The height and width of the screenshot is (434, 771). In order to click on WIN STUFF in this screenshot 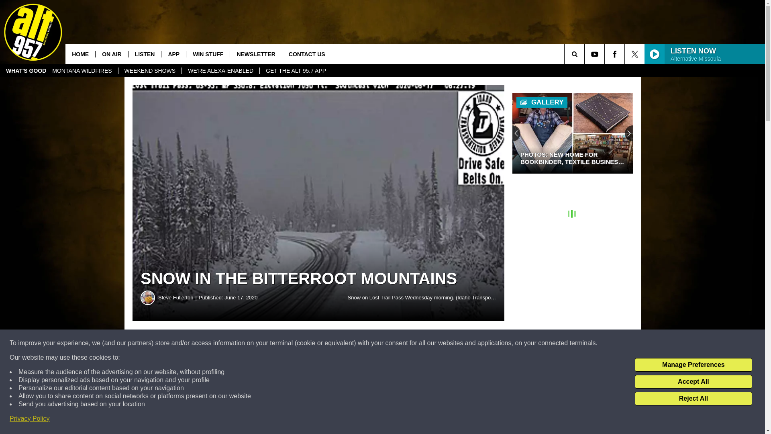, I will do `click(208, 54)`.